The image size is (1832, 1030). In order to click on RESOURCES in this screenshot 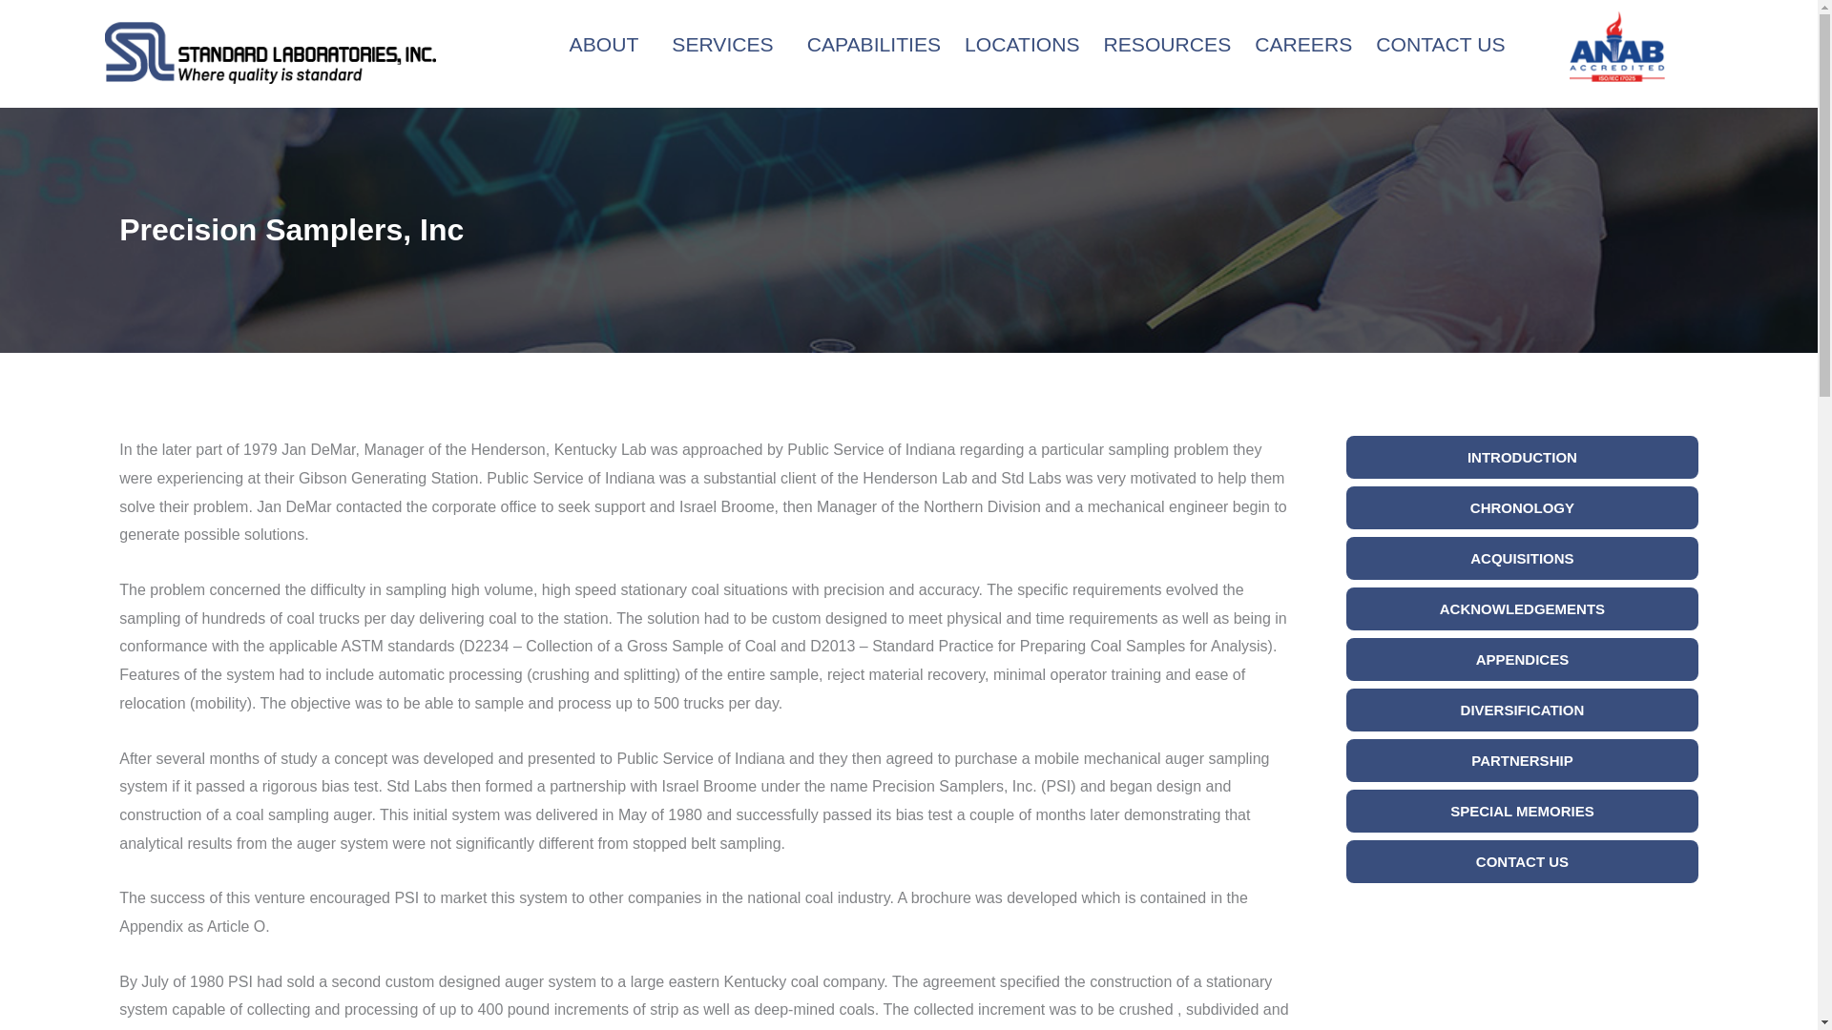, I will do `click(1166, 44)`.